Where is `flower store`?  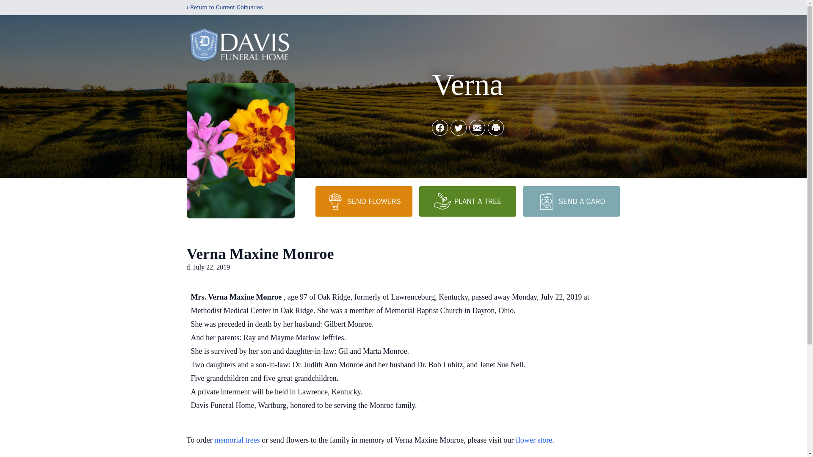 flower store is located at coordinates (534, 440).